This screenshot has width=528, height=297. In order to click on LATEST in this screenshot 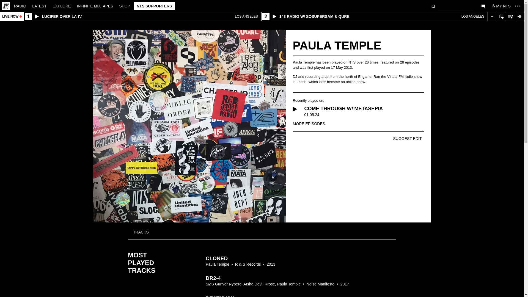, I will do `click(142, 16)`.